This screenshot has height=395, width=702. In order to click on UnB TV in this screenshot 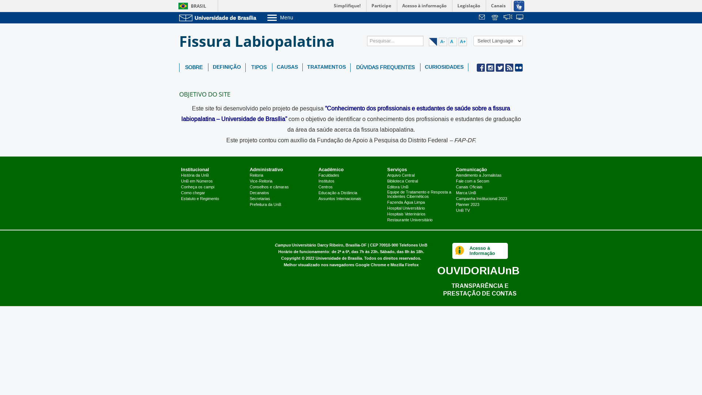, I will do `click(463, 211)`.